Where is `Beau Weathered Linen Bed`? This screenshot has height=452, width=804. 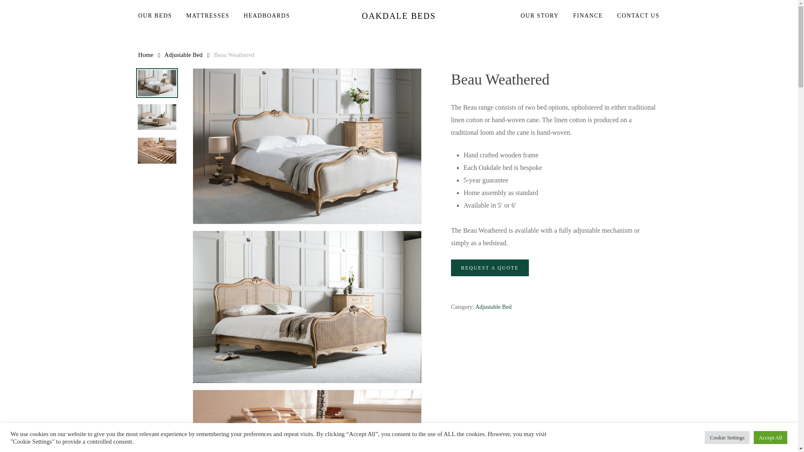
Beau Weathered Linen Bed is located at coordinates (307, 146).